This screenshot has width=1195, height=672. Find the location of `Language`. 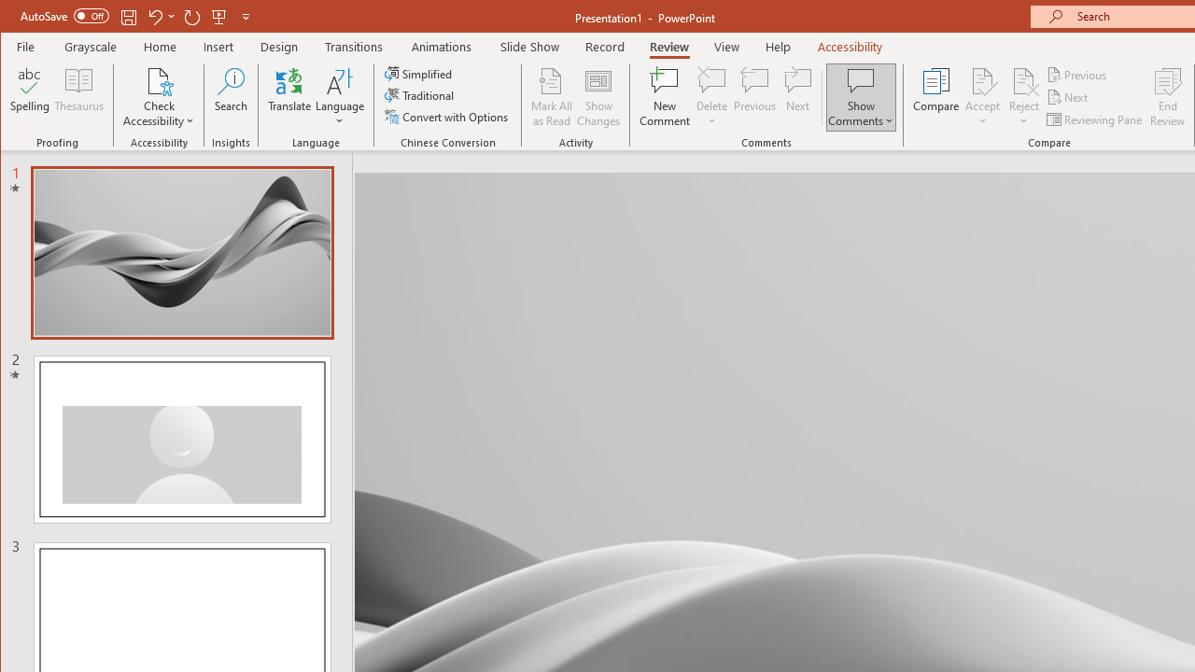

Language is located at coordinates (340, 97).